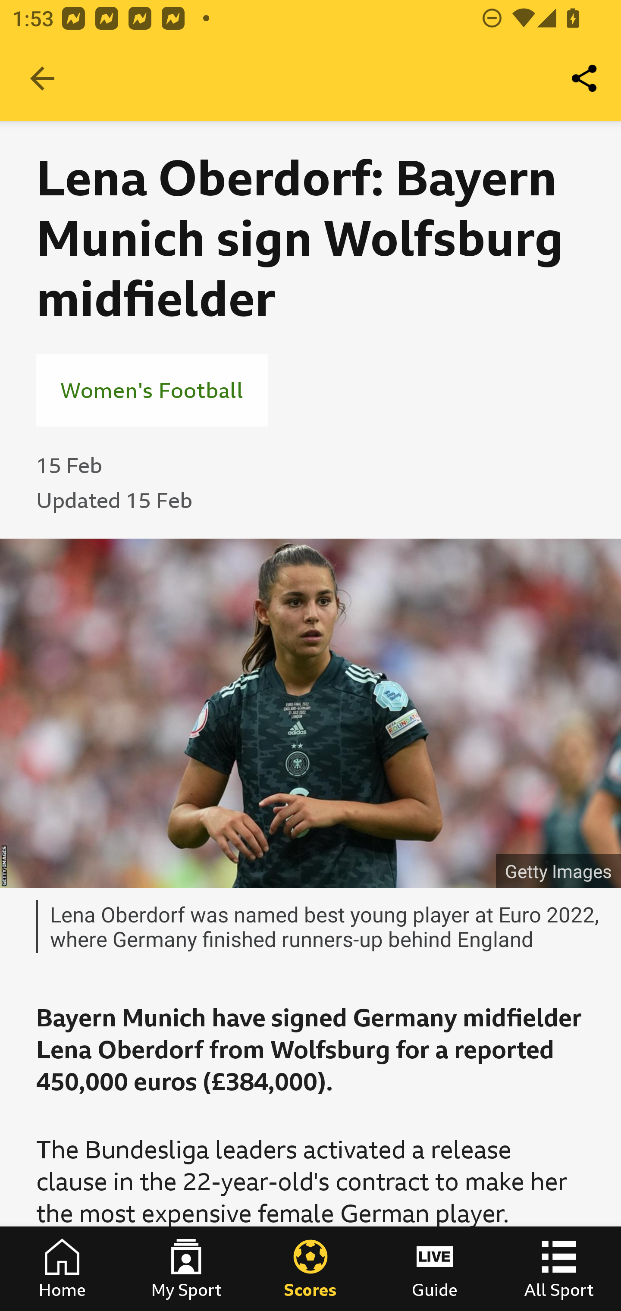 Image resolution: width=621 pixels, height=1311 pixels. Describe the element at coordinates (559, 1269) in the screenshot. I see `All Sport` at that location.